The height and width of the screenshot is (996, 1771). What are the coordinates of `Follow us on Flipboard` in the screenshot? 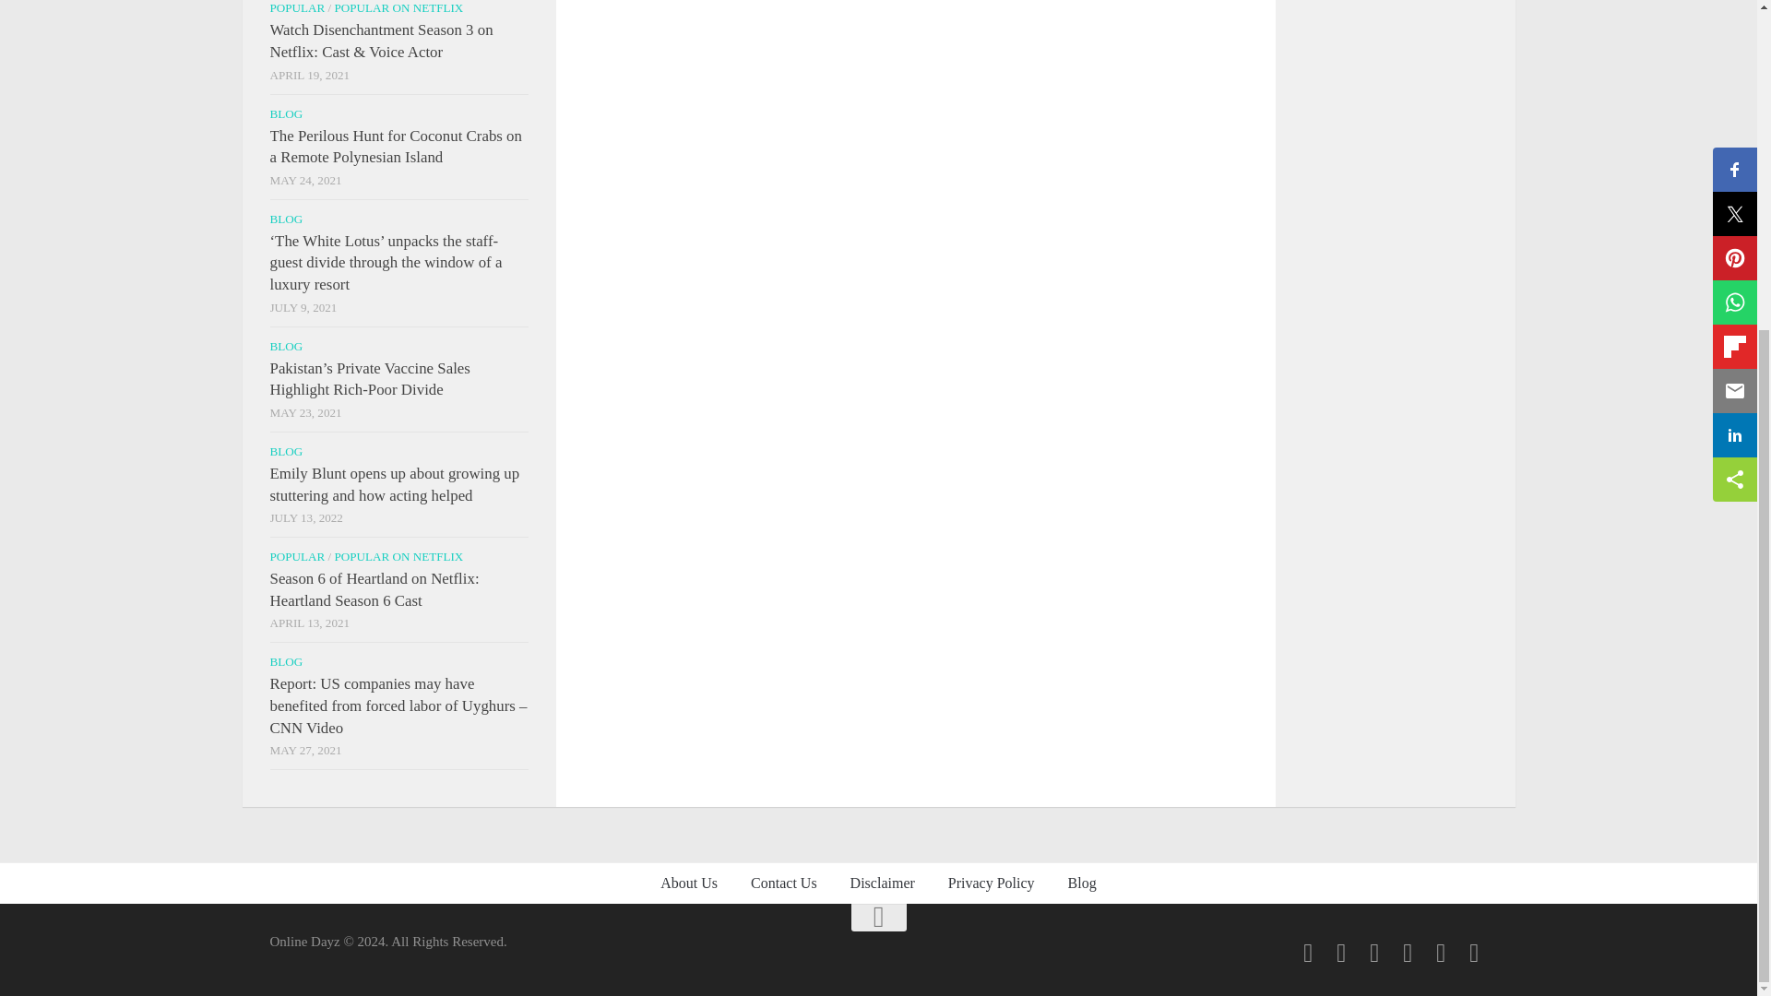 It's located at (1341, 953).